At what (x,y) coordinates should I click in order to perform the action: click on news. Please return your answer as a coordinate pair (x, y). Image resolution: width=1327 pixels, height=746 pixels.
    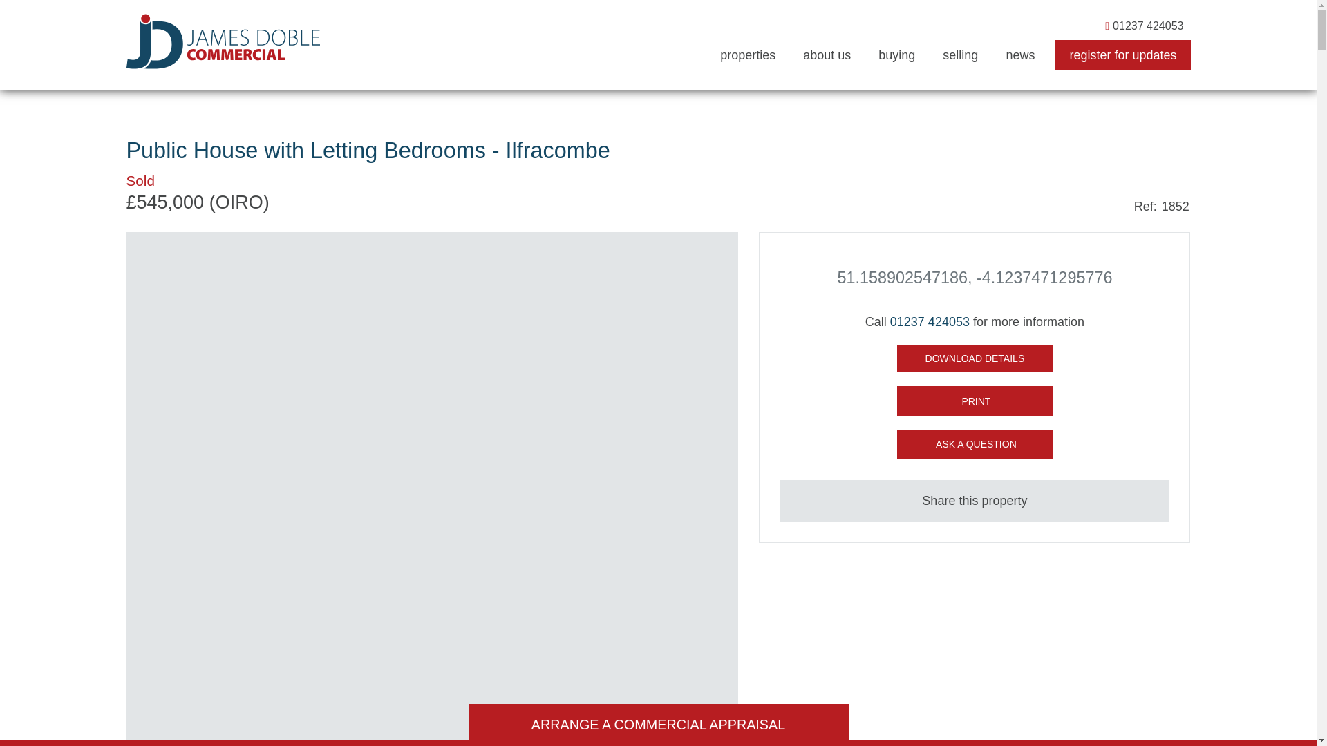
    Looking at the image, I should click on (1019, 55).